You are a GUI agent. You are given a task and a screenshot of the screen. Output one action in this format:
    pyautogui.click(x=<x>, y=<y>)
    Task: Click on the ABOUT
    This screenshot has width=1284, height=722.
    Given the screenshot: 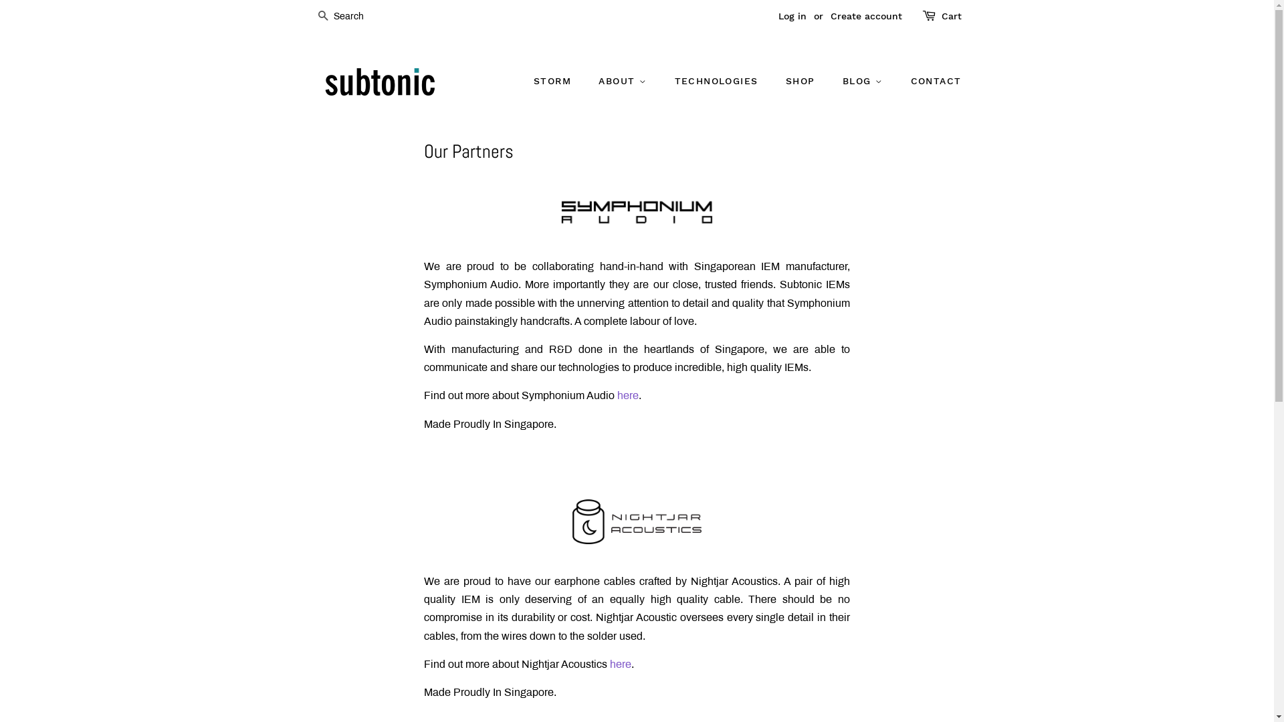 What is the action you would take?
    pyautogui.click(x=625, y=82)
    